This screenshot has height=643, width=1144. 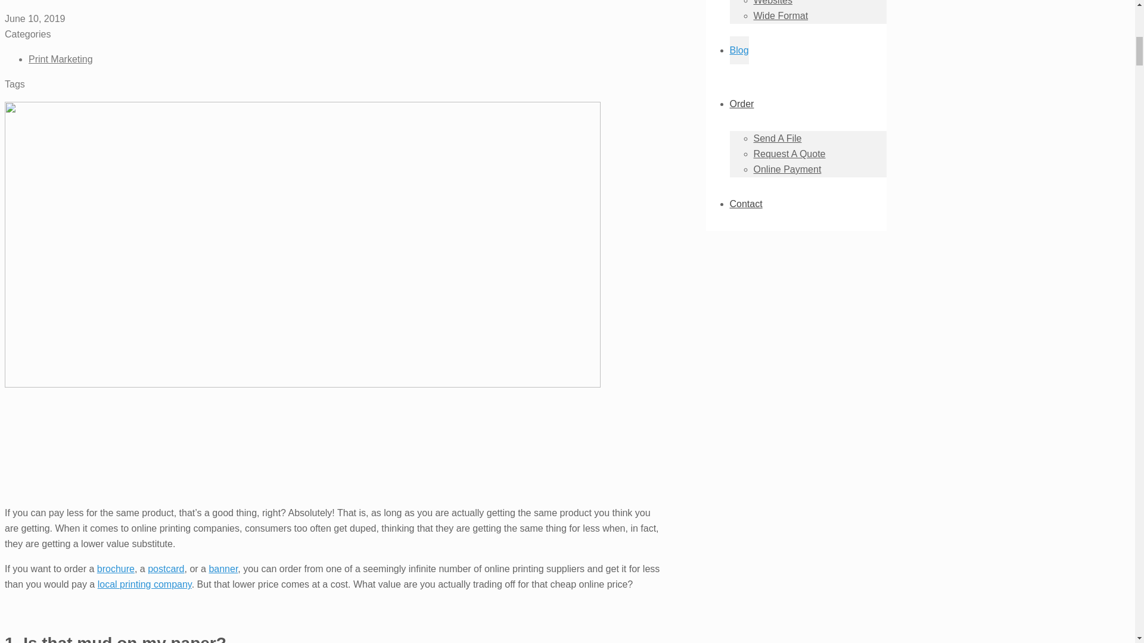 I want to click on Wide Format, so click(x=780, y=15).